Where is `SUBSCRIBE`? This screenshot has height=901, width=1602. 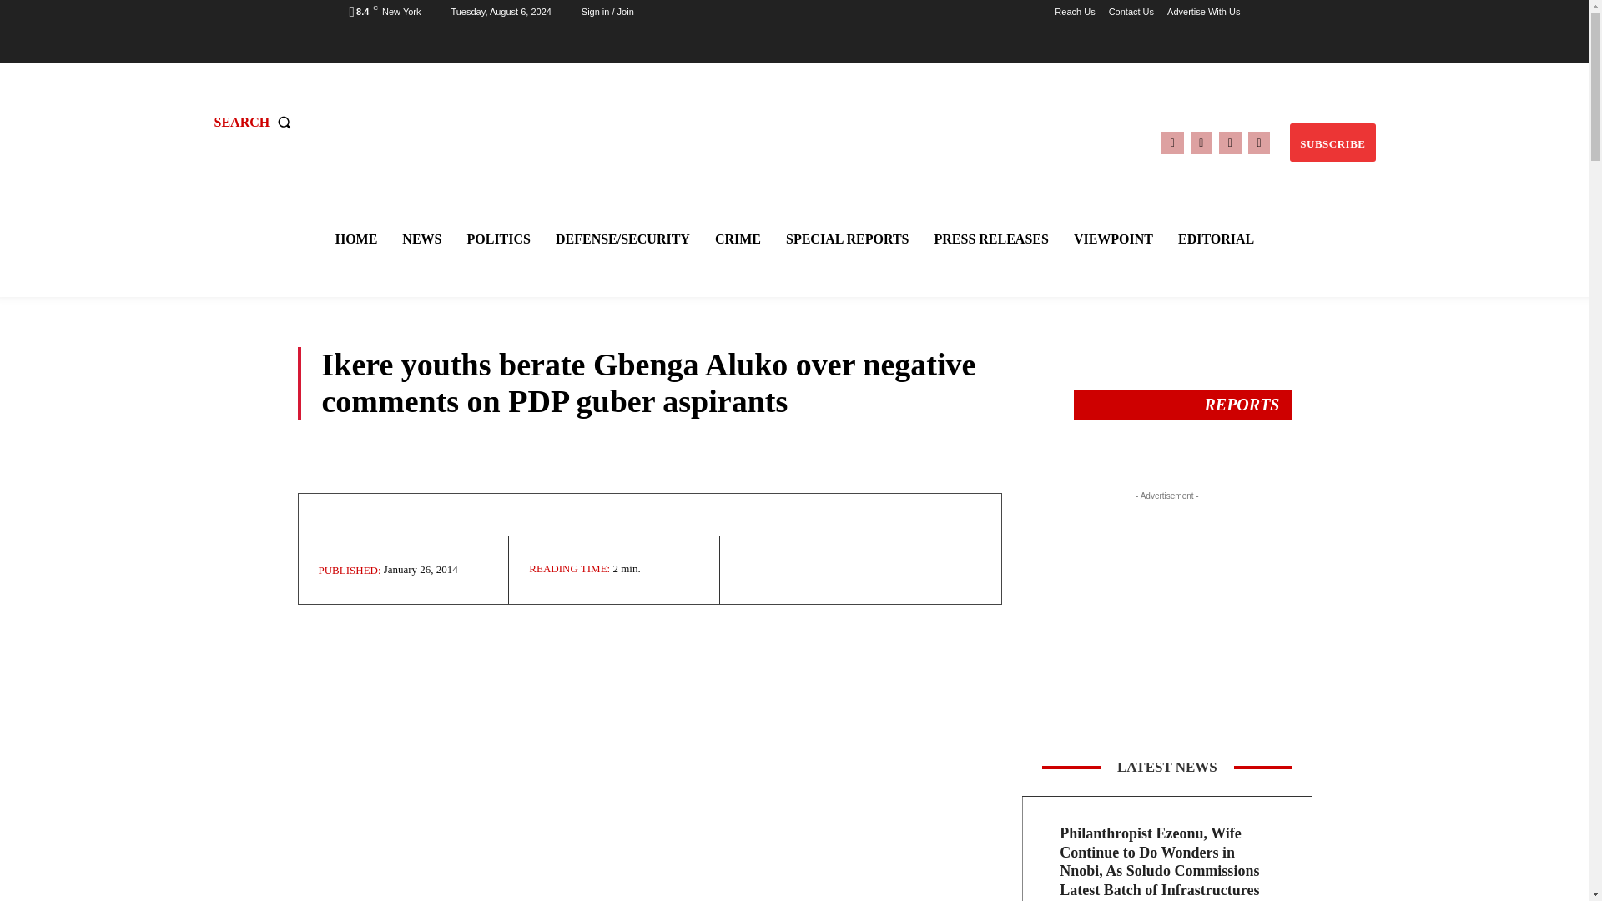 SUBSCRIBE is located at coordinates (1332, 143).